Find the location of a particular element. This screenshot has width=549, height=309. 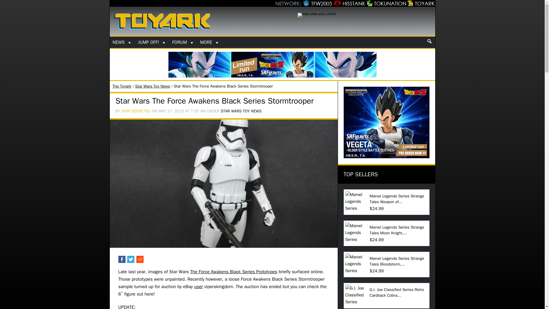

Share with friends on Facebook is located at coordinates (122, 262).